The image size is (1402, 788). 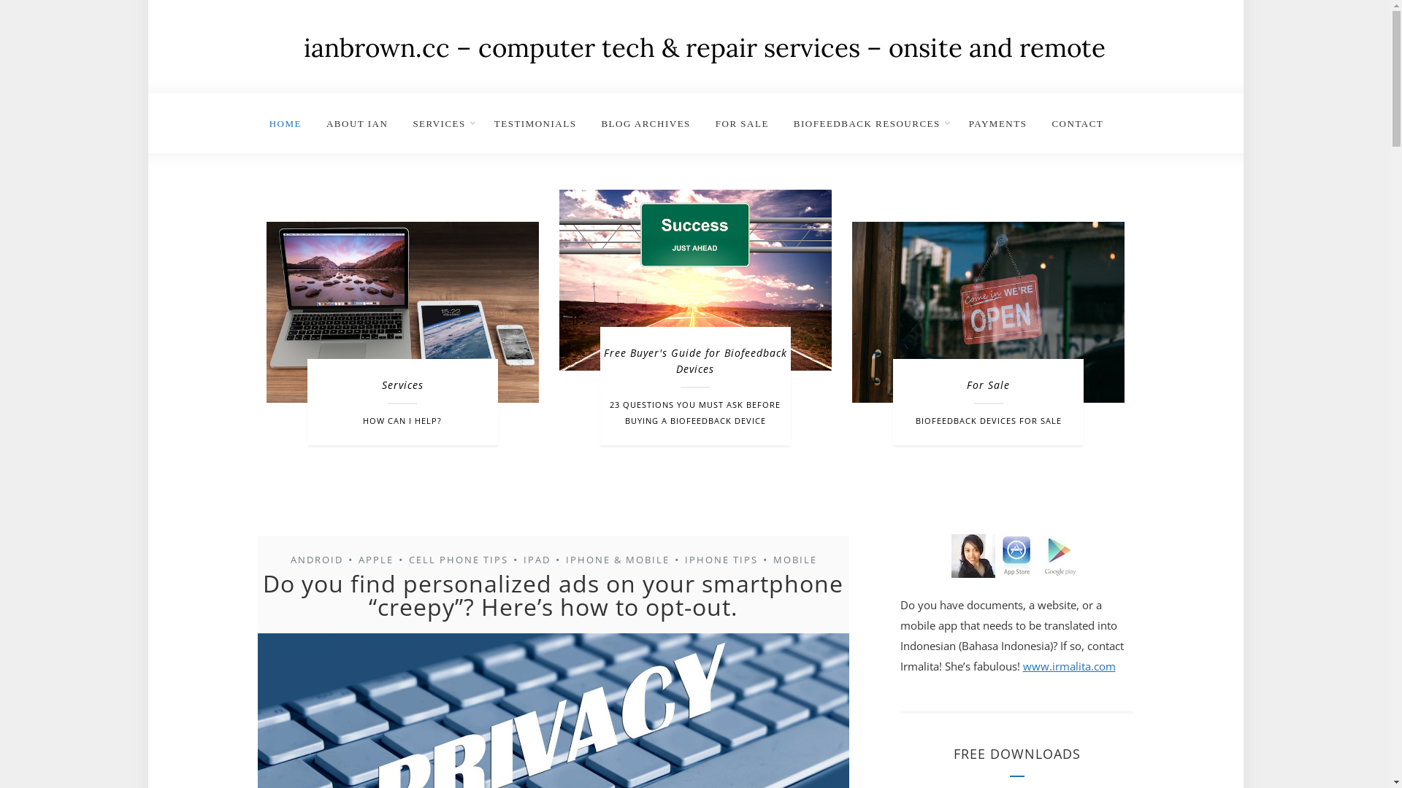 I want to click on APPLE, so click(x=375, y=560).